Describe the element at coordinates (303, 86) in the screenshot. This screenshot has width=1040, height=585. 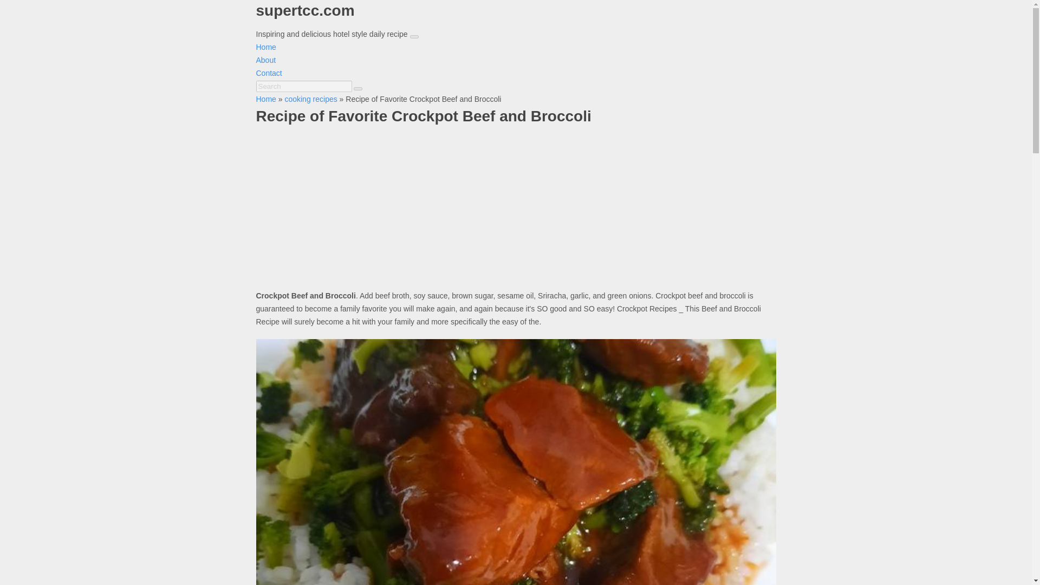
I see `Search` at that location.